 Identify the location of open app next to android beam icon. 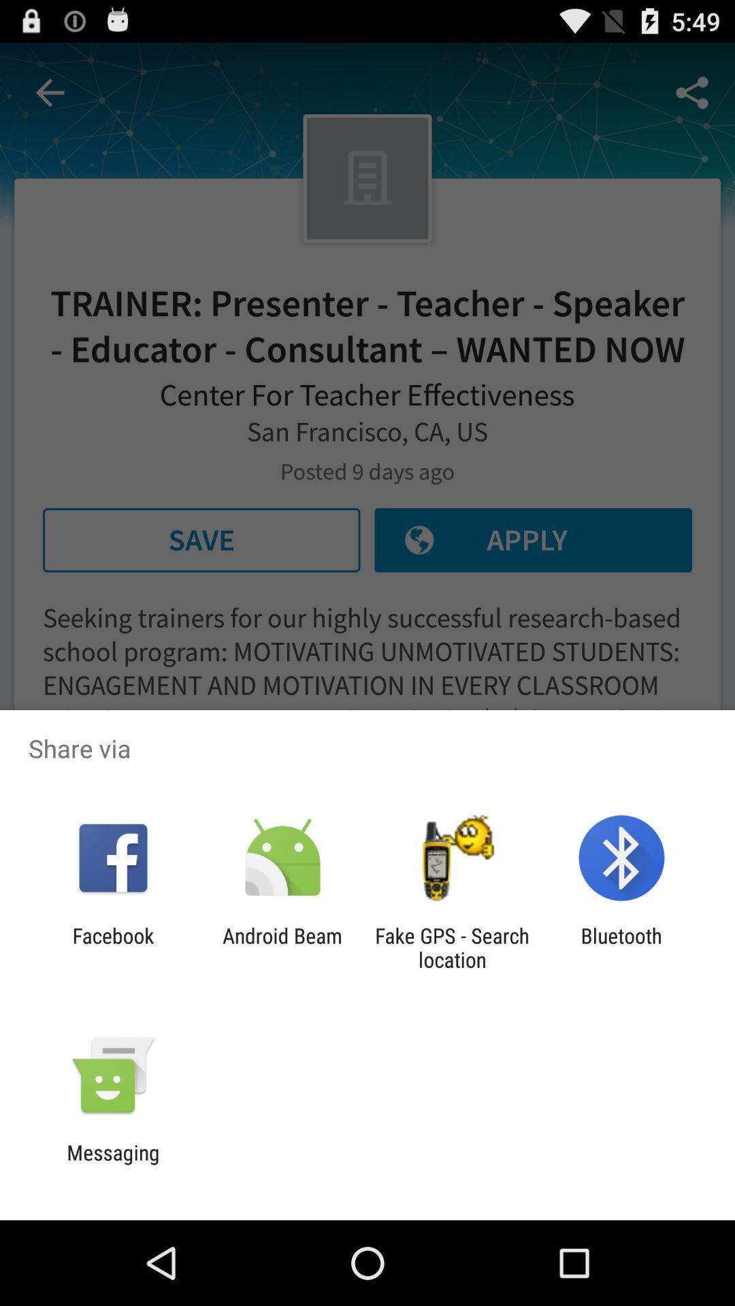
(452, 948).